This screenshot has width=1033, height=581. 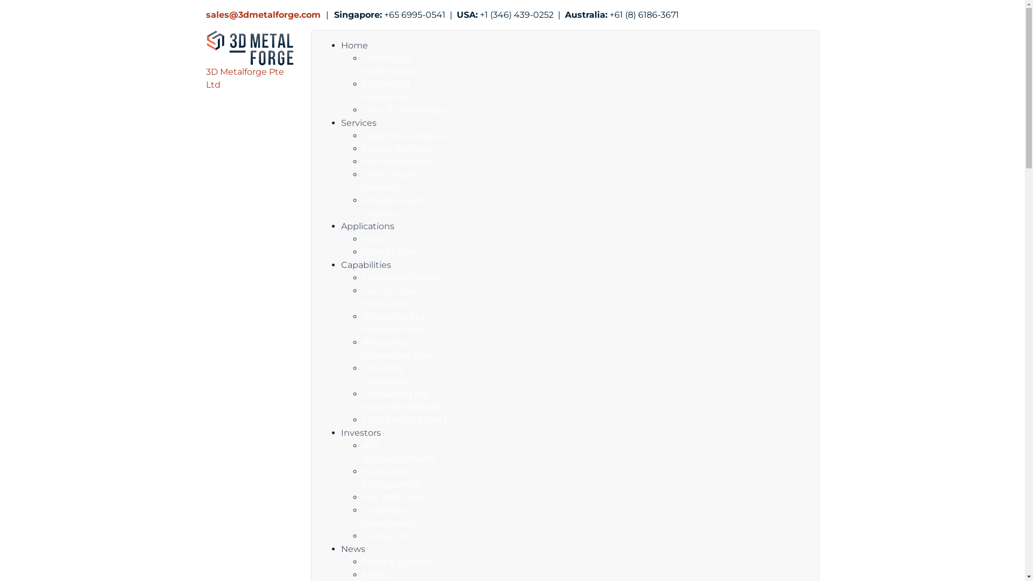 What do you see at coordinates (387, 90) in the screenshot?
I see `Enhancing Production` at bounding box center [387, 90].